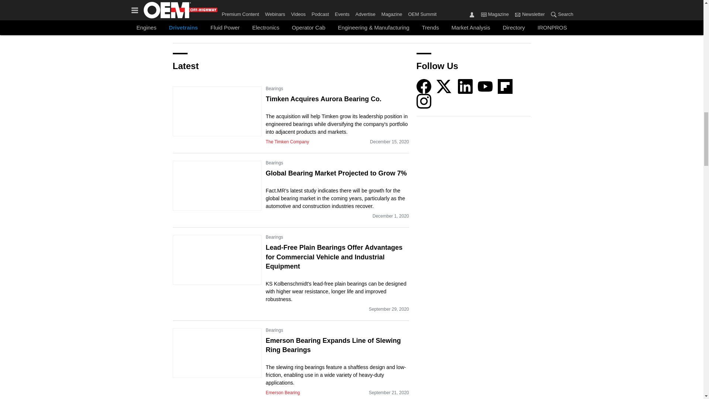  What do you see at coordinates (424, 86) in the screenshot?
I see `Facebook icon` at bounding box center [424, 86].